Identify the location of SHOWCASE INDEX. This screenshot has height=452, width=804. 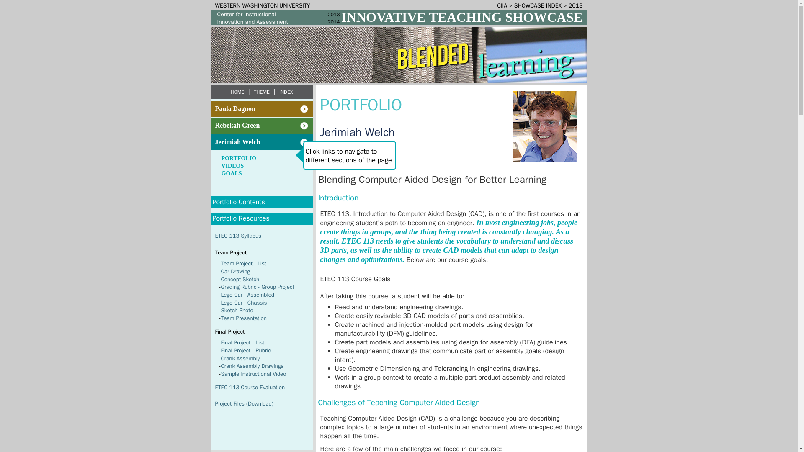
(538, 5).